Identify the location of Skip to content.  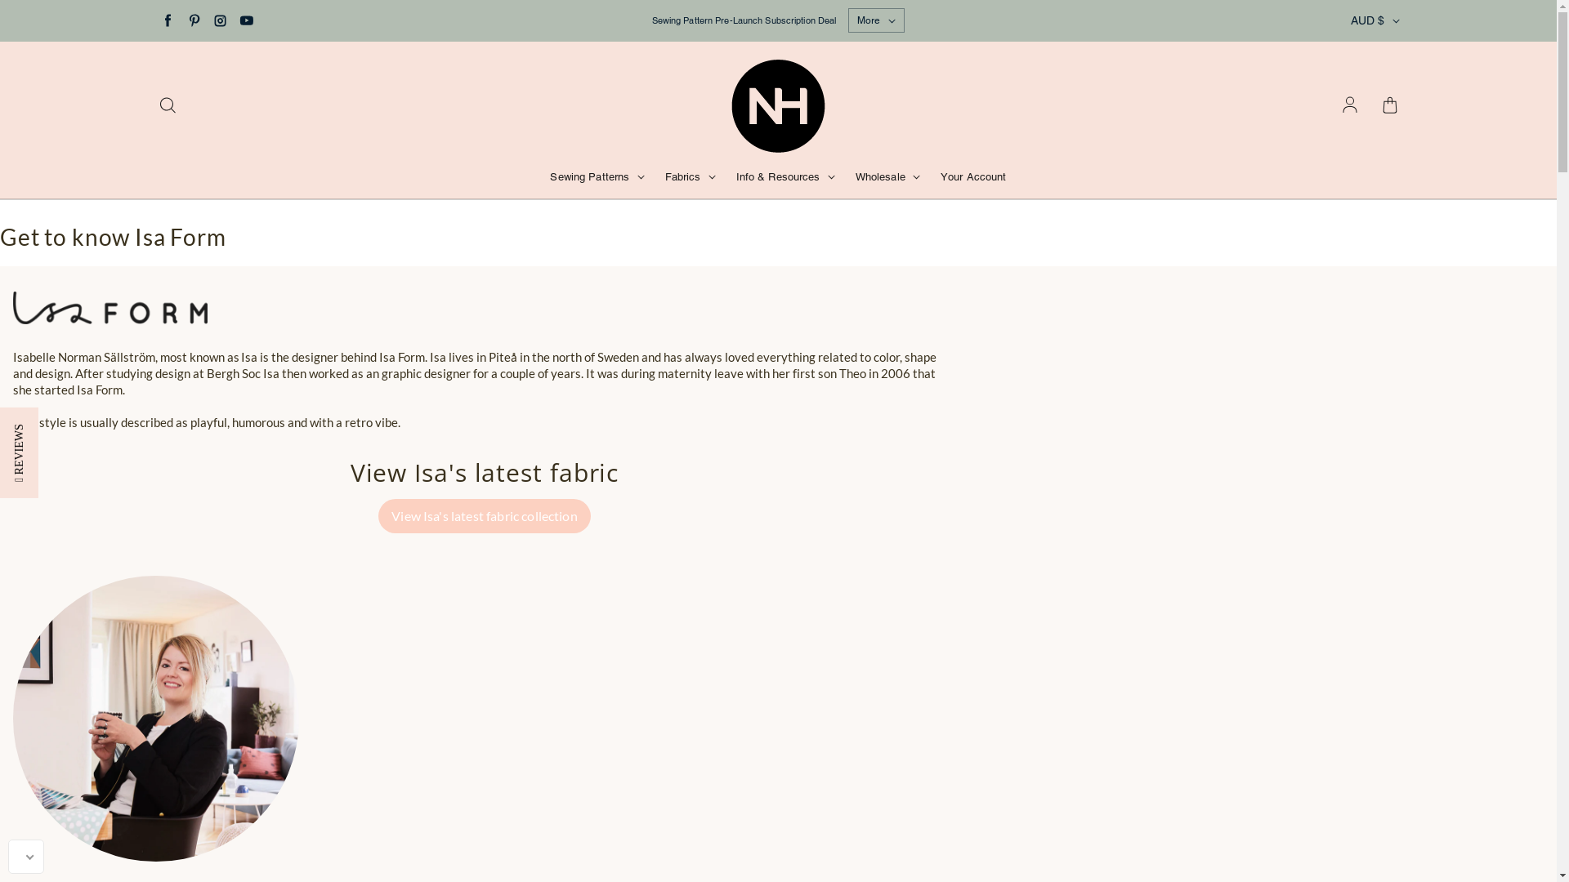
(0, 0).